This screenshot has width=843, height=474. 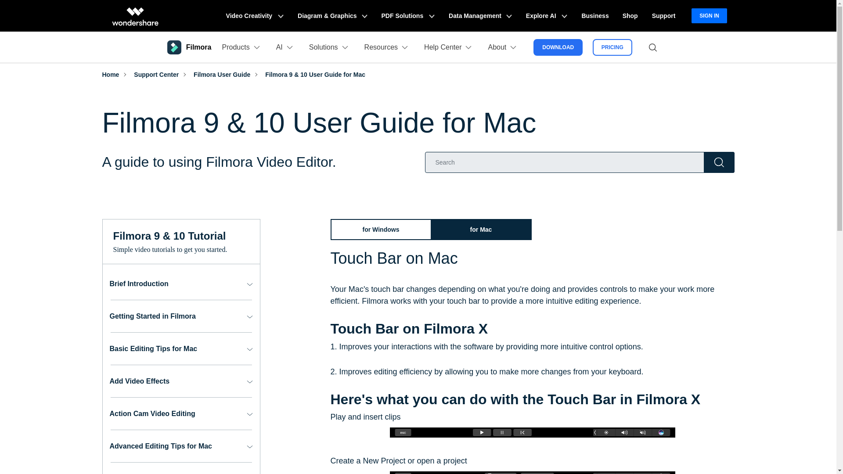 I want to click on PDF Solutions, so click(x=408, y=16).